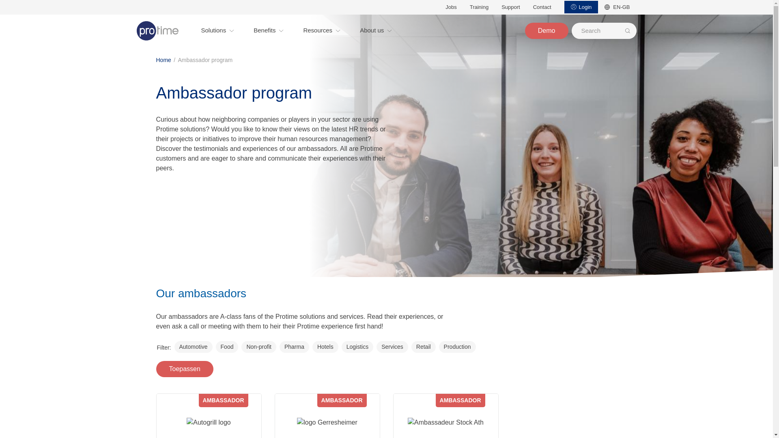 This screenshot has height=438, width=779. What do you see at coordinates (321, 31) in the screenshot?
I see `Resources` at bounding box center [321, 31].